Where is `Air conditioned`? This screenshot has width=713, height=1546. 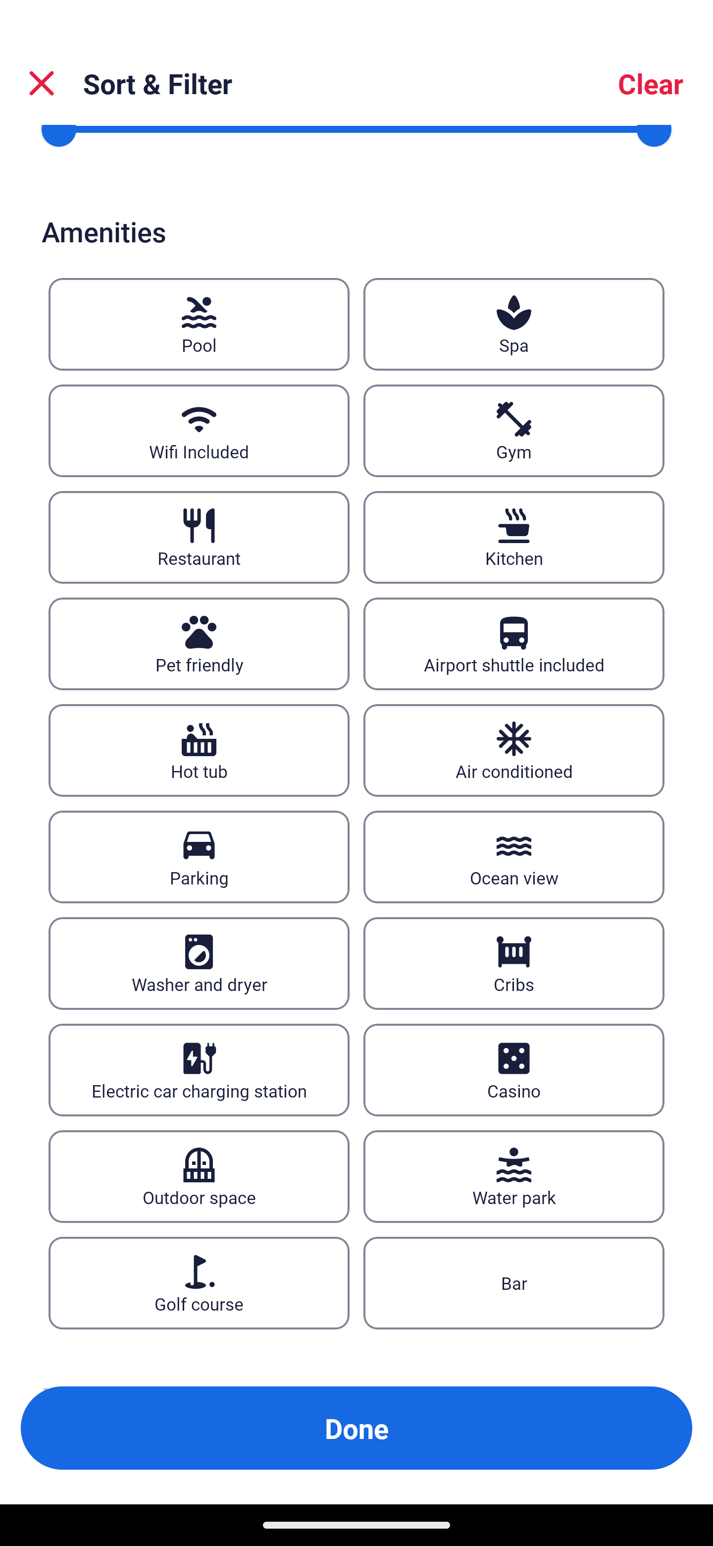 Air conditioned is located at coordinates (514, 749).